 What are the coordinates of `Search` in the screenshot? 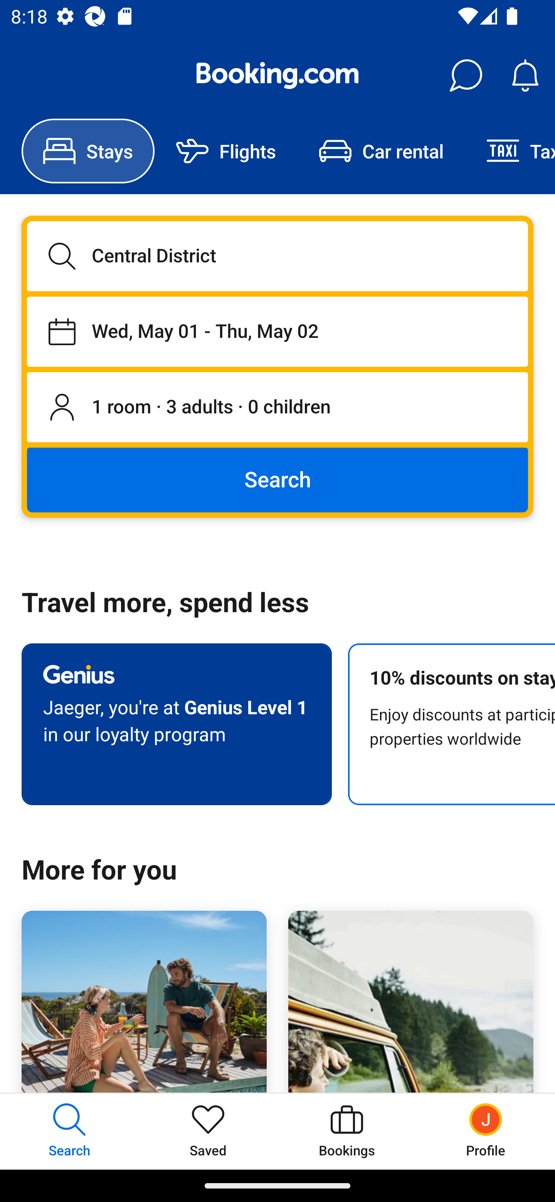 It's located at (277, 479).